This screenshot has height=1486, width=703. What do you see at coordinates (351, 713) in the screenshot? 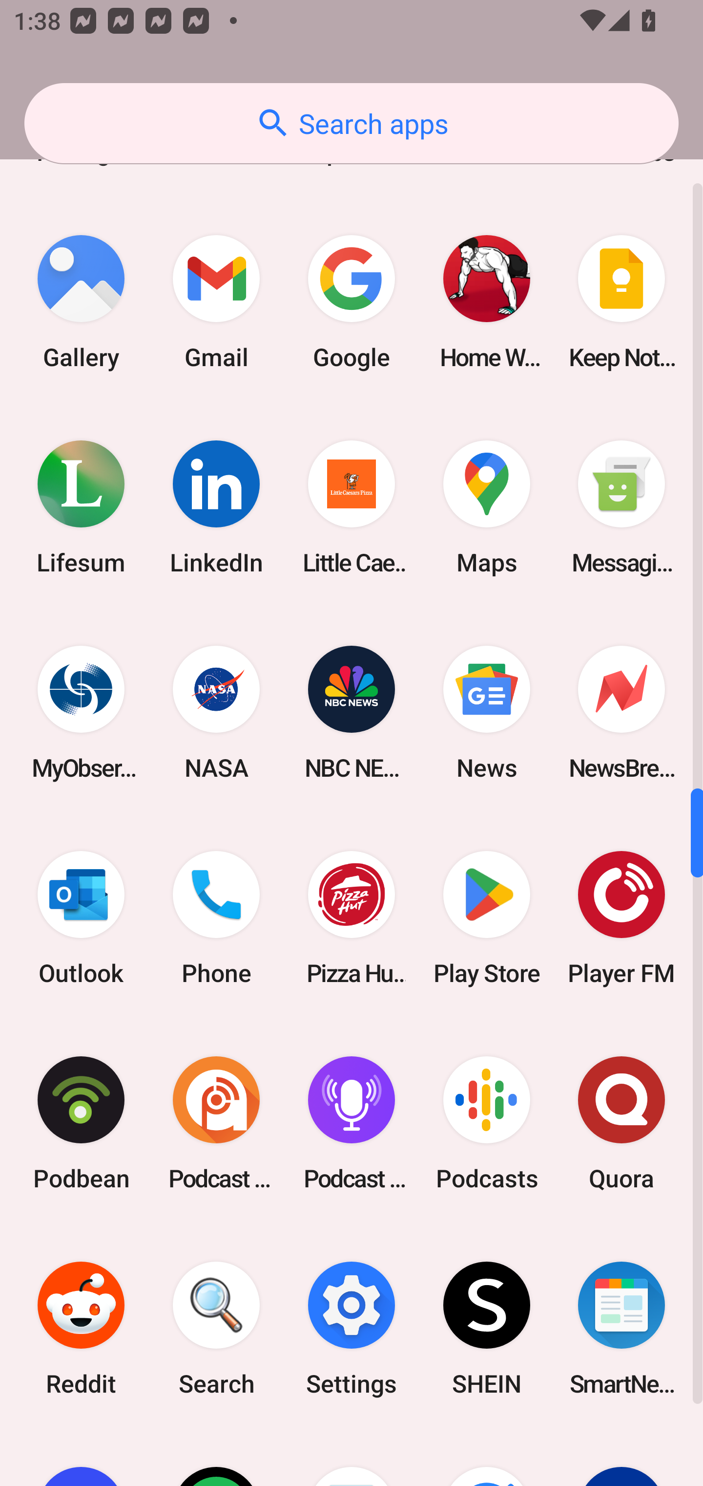
I see `NBC NEWS` at bounding box center [351, 713].